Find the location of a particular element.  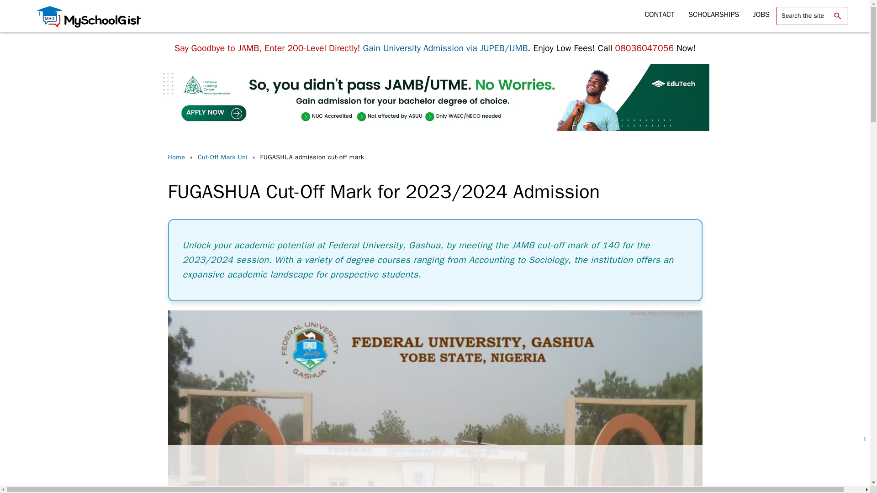

SCHOLARSHIPS is located at coordinates (713, 15).